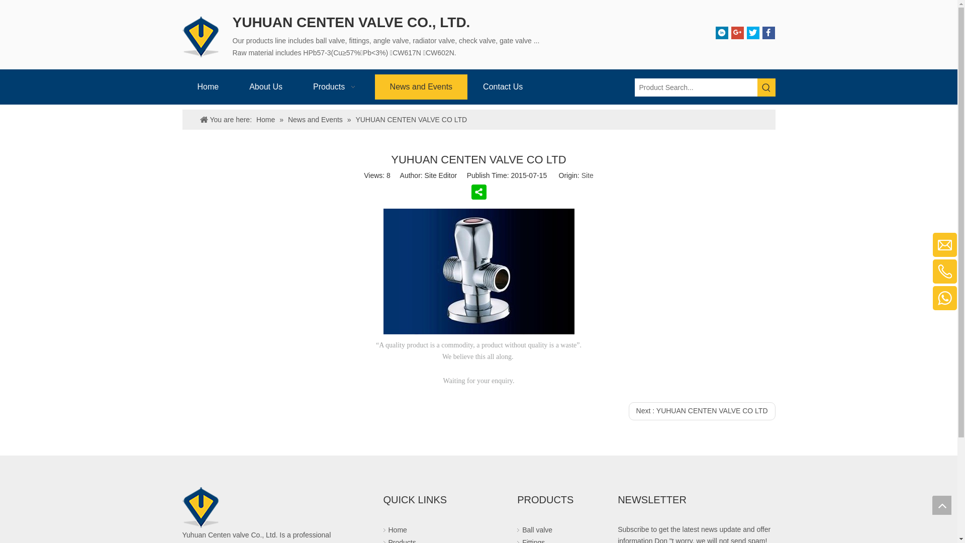 Image resolution: width=965 pixels, height=543 pixels. What do you see at coordinates (722, 33) in the screenshot?
I see `Linkedin` at bounding box center [722, 33].